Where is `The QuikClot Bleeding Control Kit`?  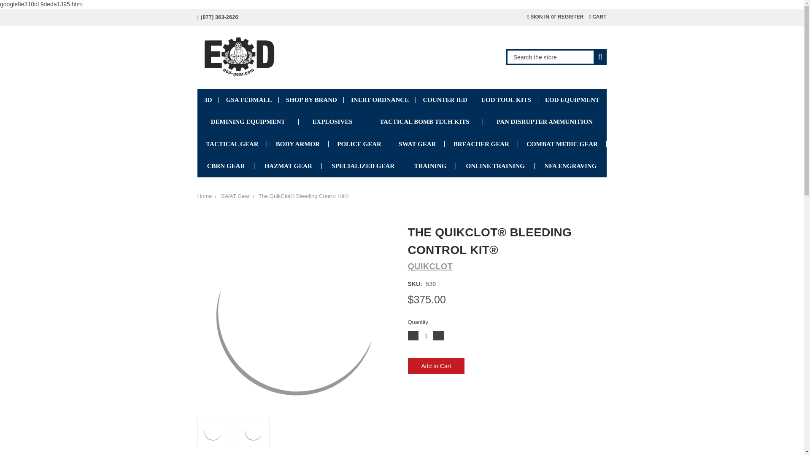
The QuikClot Bleeding Control Kit is located at coordinates (253, 431).